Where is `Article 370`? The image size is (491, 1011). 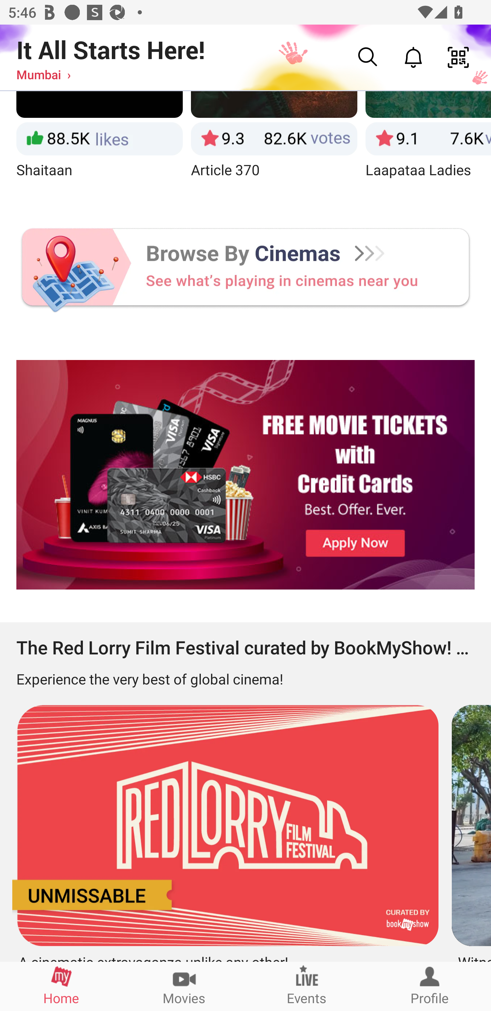 Article 370 is located at coordinates (274, 146).